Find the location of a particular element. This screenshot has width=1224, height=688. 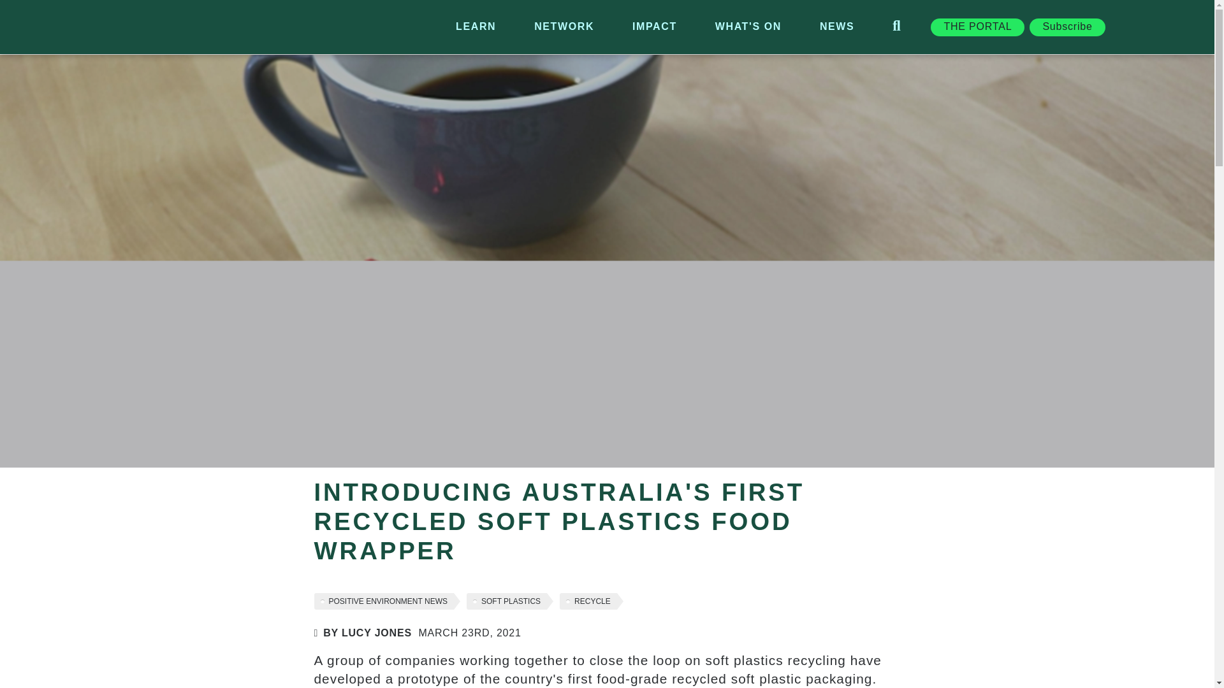

NEWS is located at coordinates (836, 27).